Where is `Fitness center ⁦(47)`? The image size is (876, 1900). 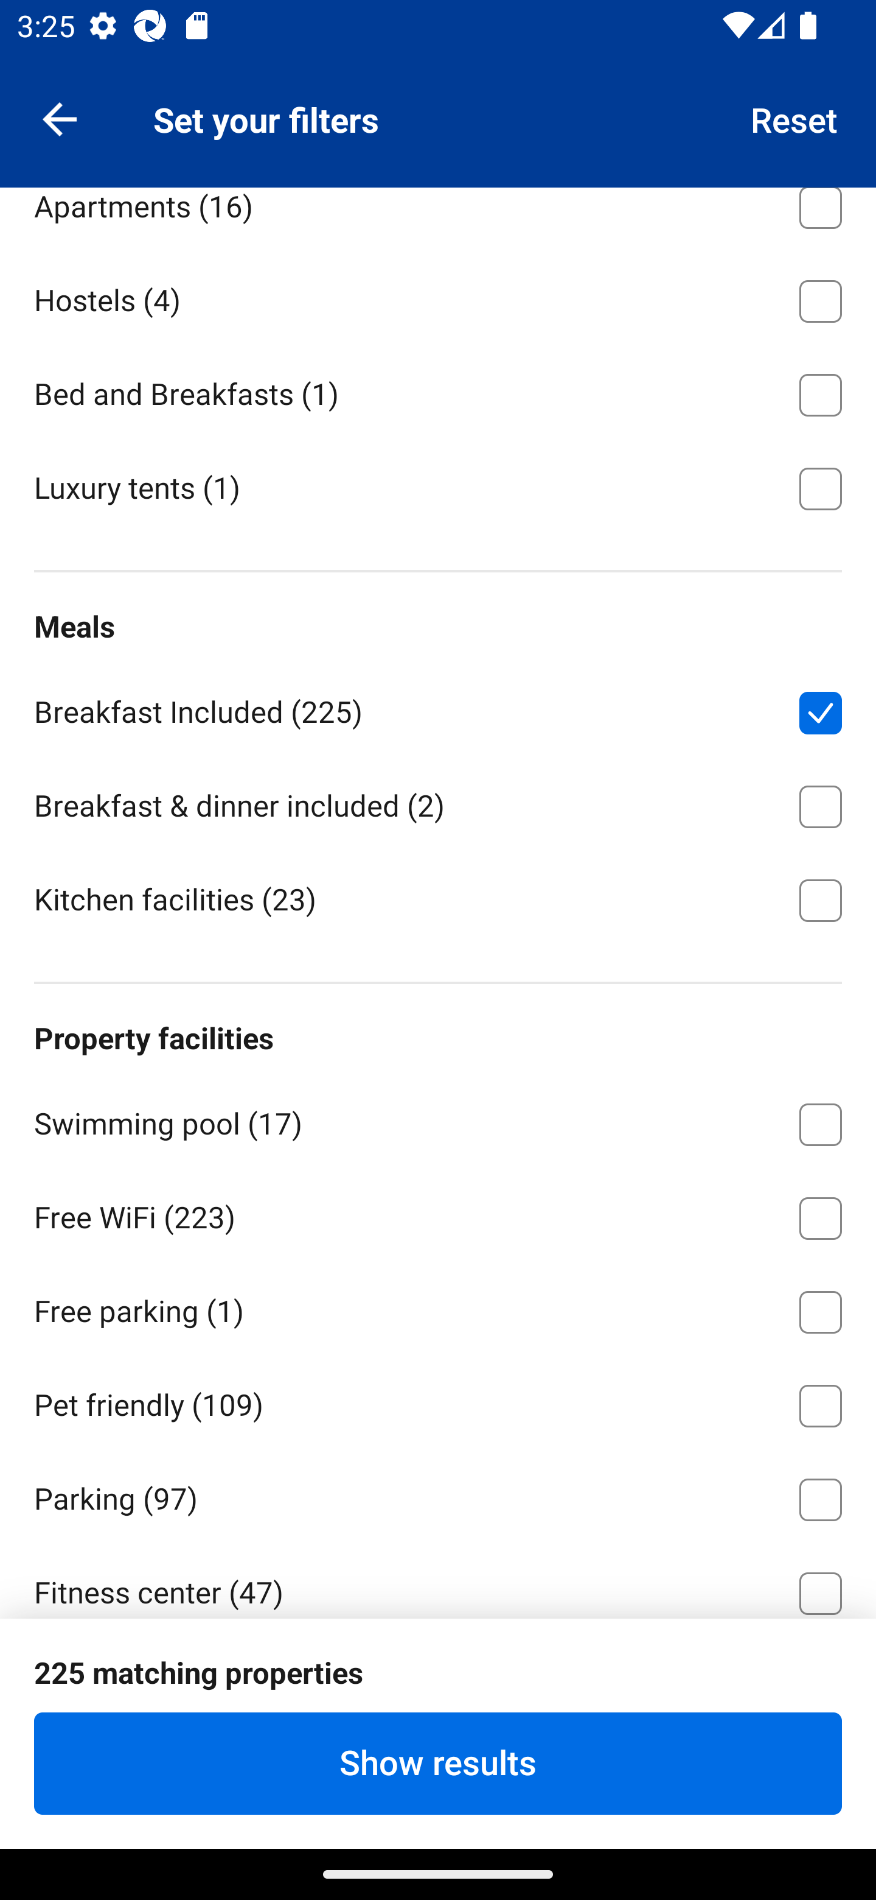
Fitness center ⁦(47) is located at coordinates (438, 1581).